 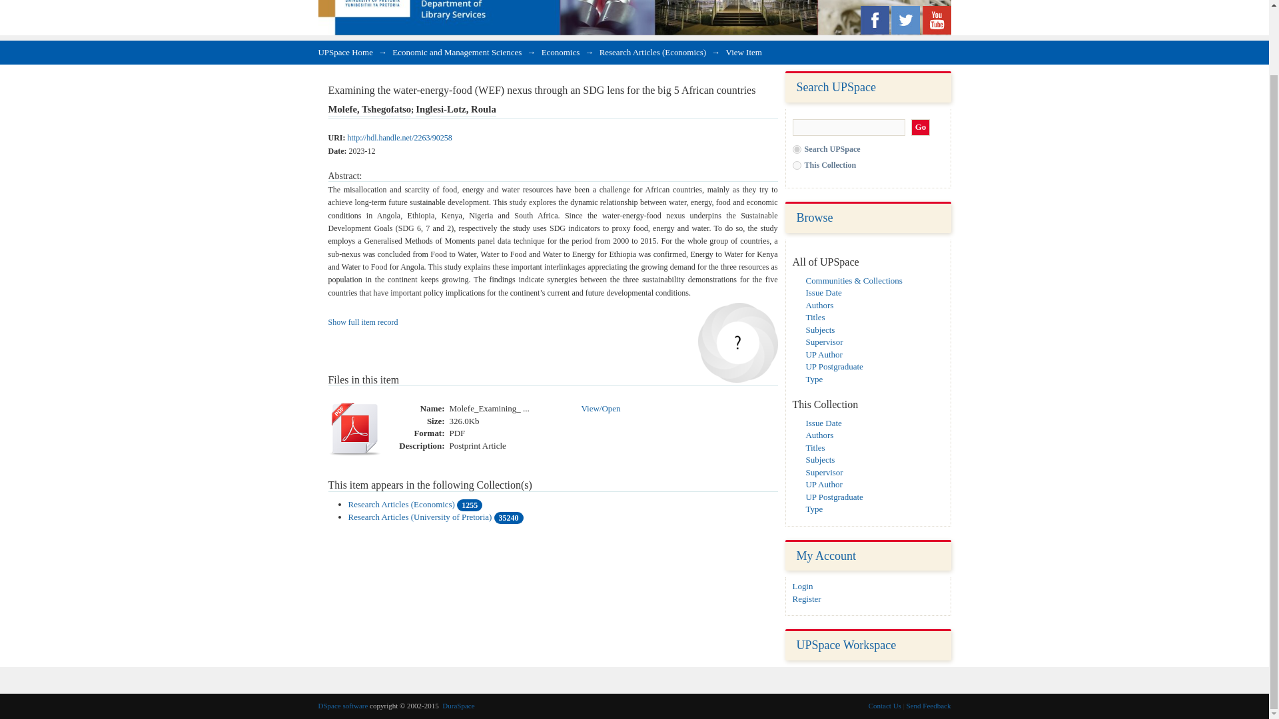 What do you see at coordinates (457, 52) in the screenshot?
I see `Economic and Management Sciences` at bounding box center [457, 52].